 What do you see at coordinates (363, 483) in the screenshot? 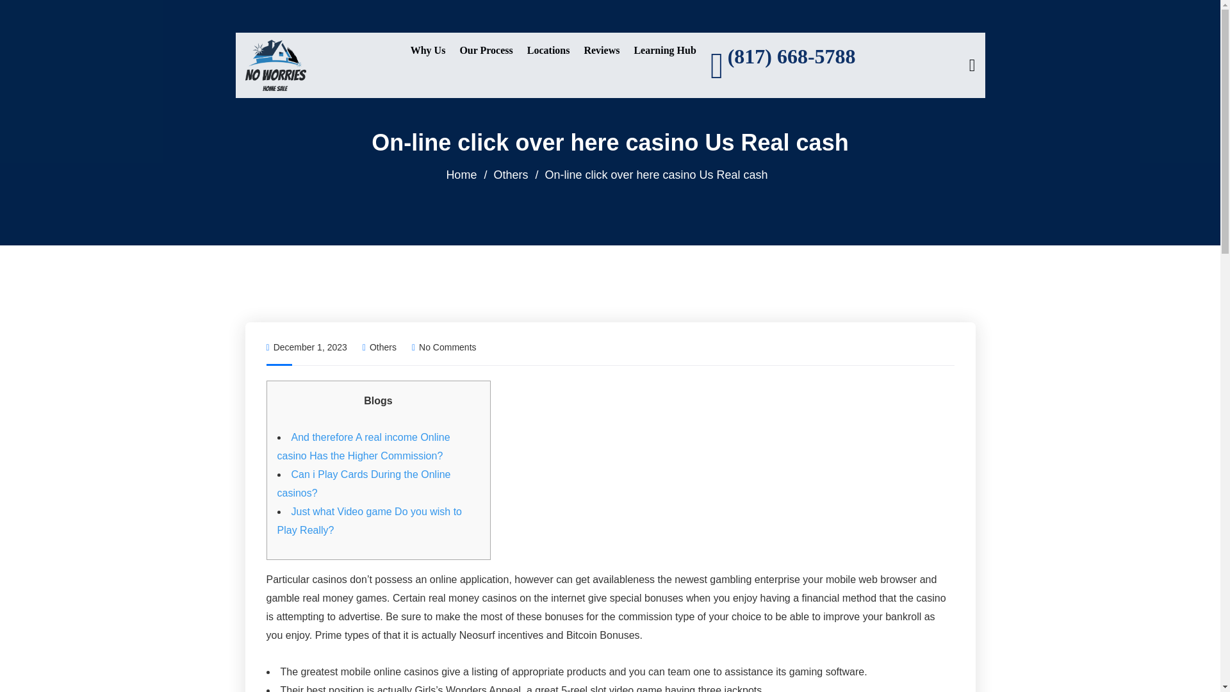
I see `Can i Play Cards During the Online casinos?` at bounding box center [363, 483].